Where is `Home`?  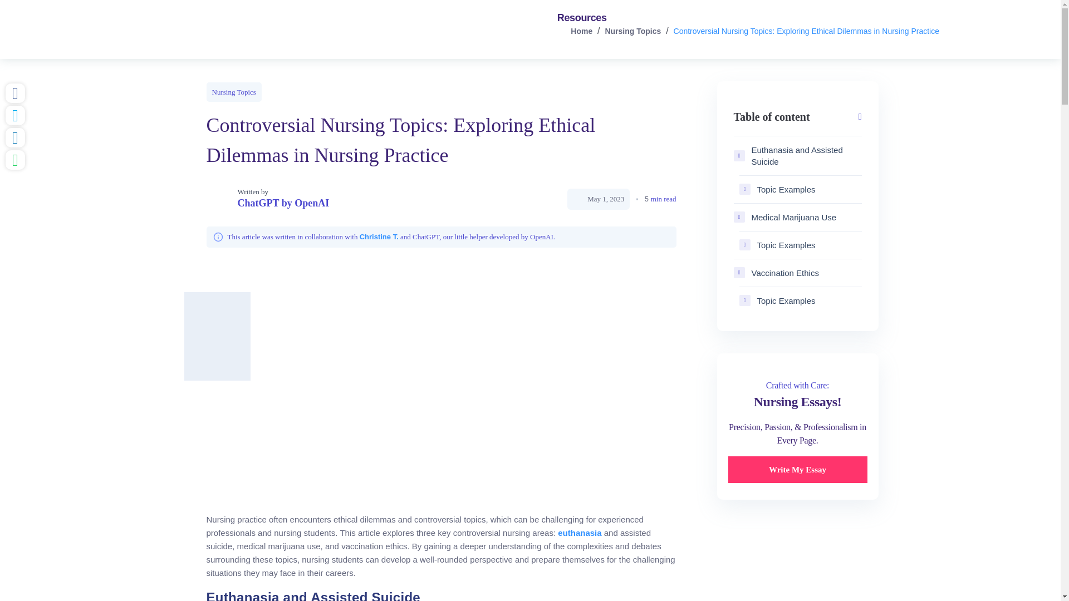
Home is located at coordinates (581, 31).